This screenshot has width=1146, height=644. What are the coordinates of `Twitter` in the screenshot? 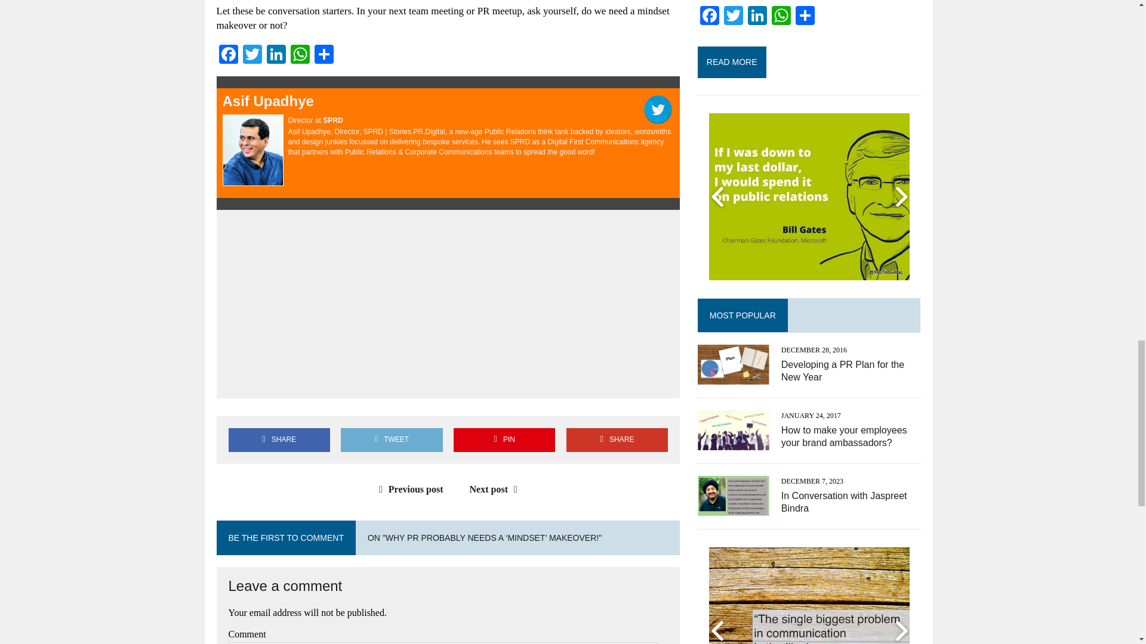 It's located at (251, 55).